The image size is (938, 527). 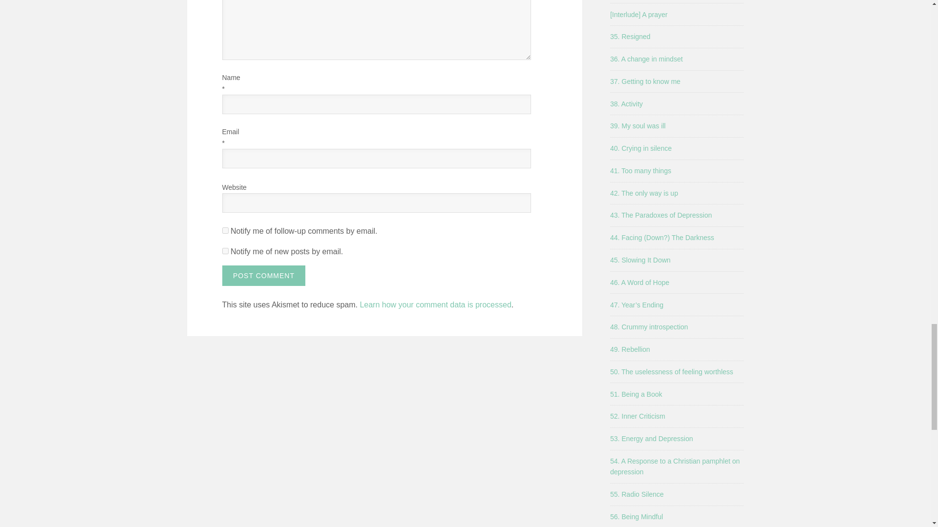 I want to click on Post Comment, so click(x=263, y=276).